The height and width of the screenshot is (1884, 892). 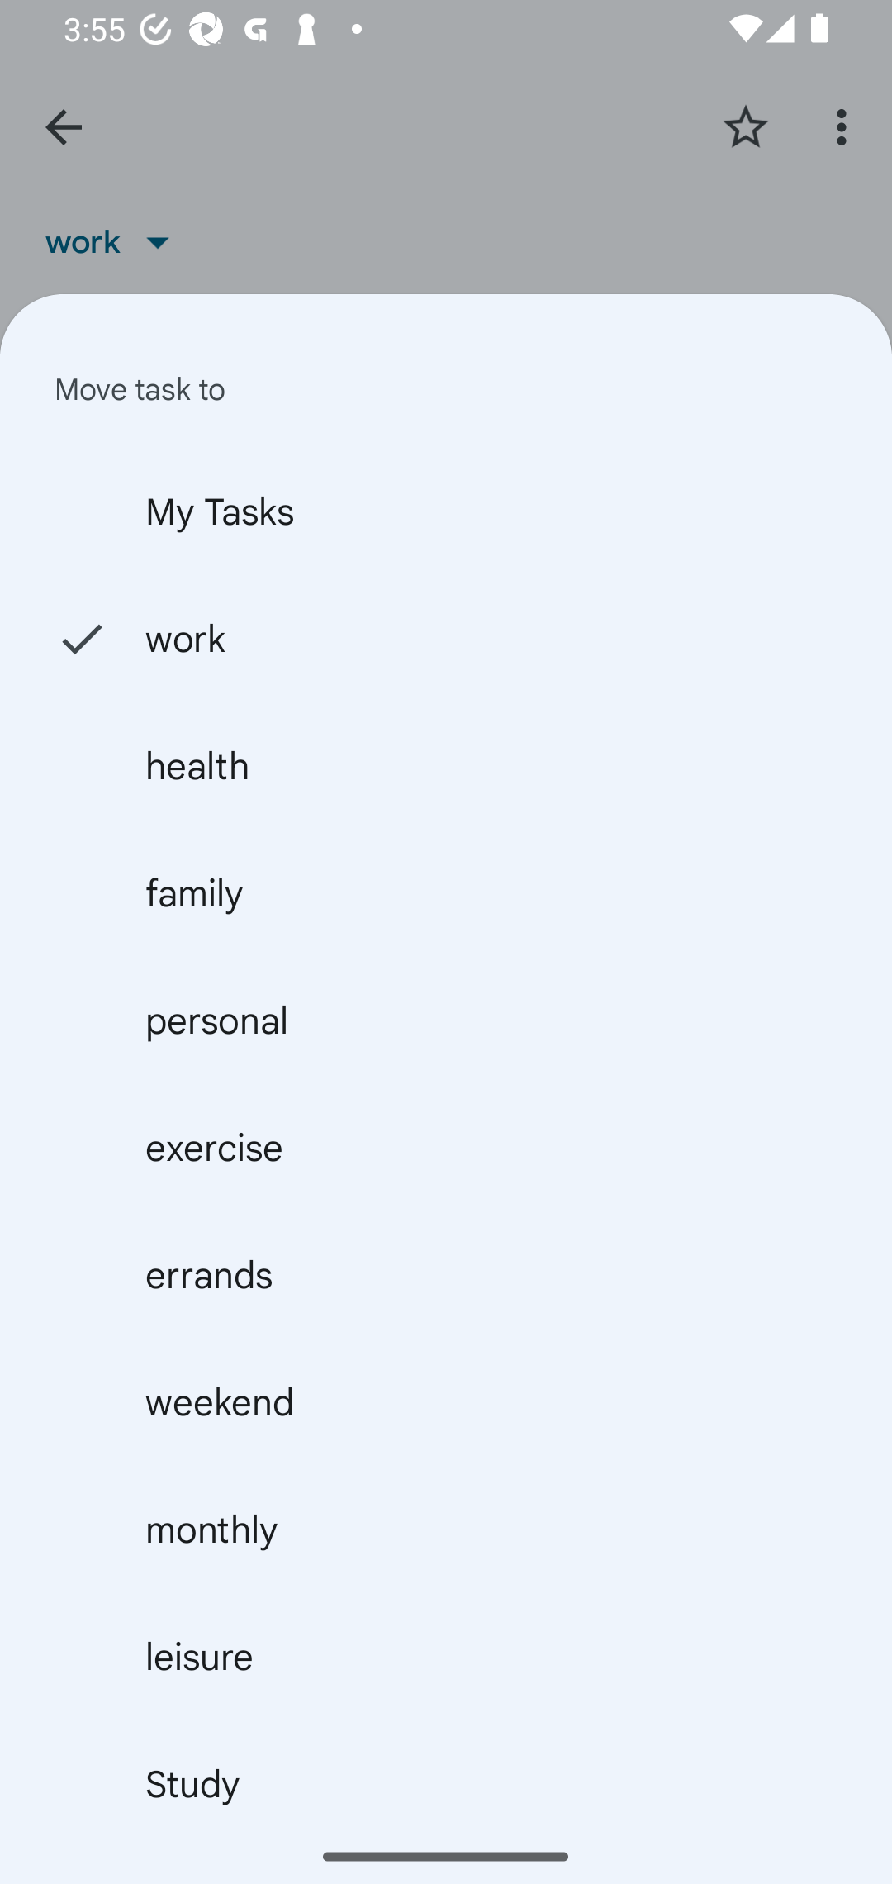 What do you see at coordinates (446, 1276) in the screenshot?
I see `errands` at bounding box center [446, 1276].